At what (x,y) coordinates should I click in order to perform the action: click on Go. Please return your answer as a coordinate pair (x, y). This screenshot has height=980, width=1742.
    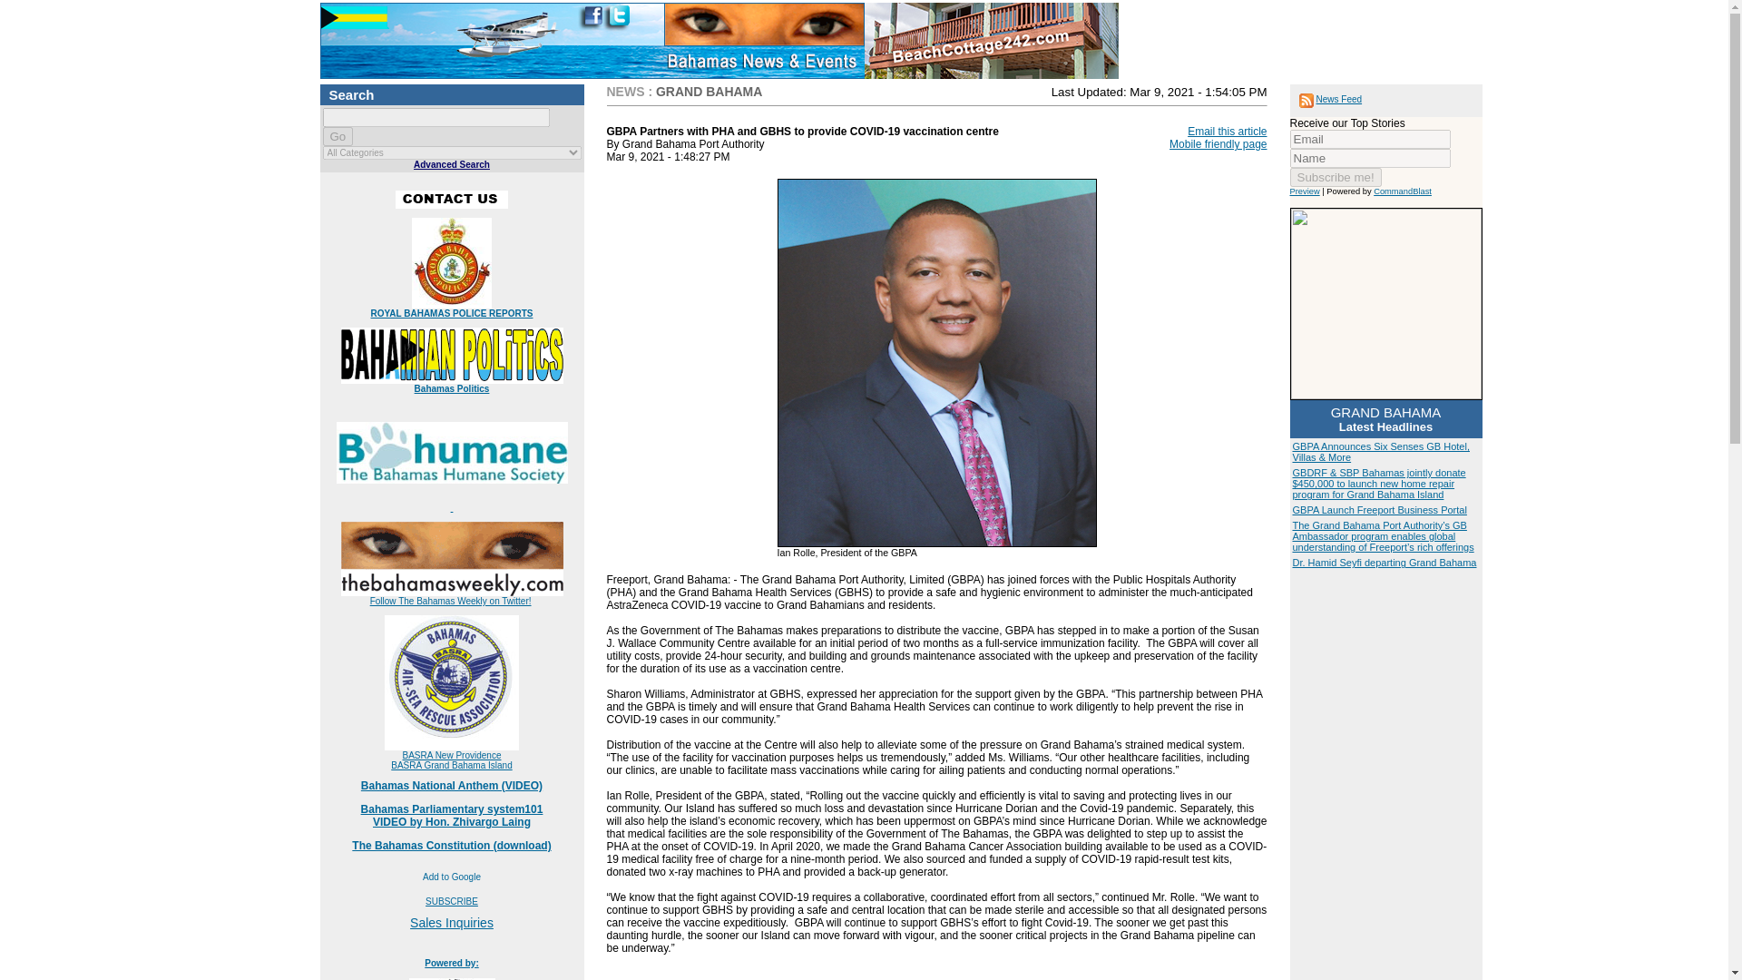
    Looking at the image, I should click on (338, 136).